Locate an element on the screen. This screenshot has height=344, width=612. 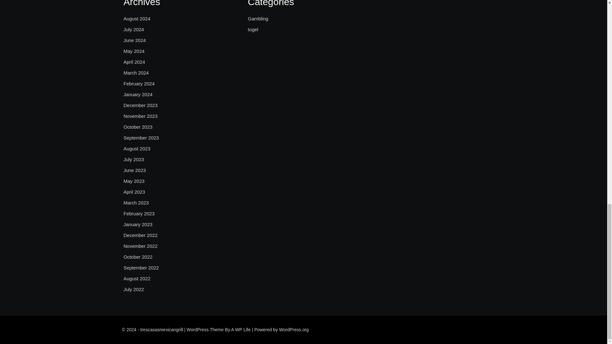
February 2023 is located at coordinates (139, 213).